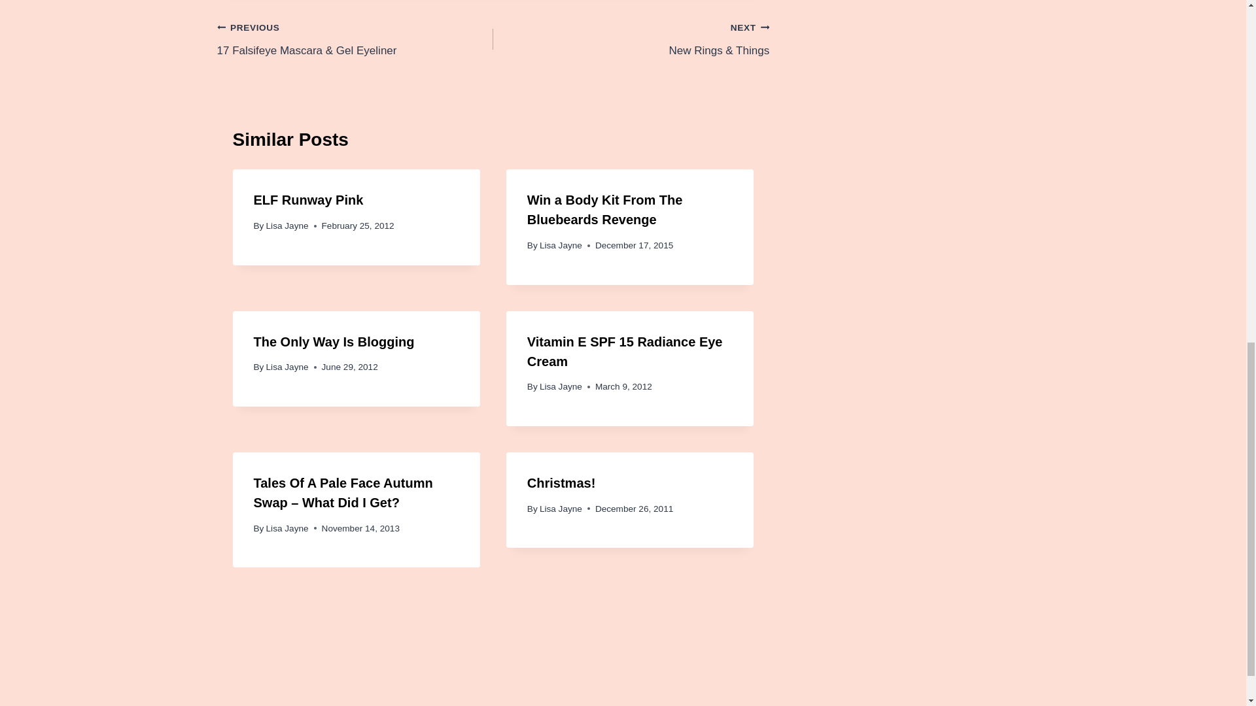 The image size is (1256, 706). What do you see at coordinates (288, 528) in the screenshot?
I see `Lisa Jayne` at bounding box center [288, 528].